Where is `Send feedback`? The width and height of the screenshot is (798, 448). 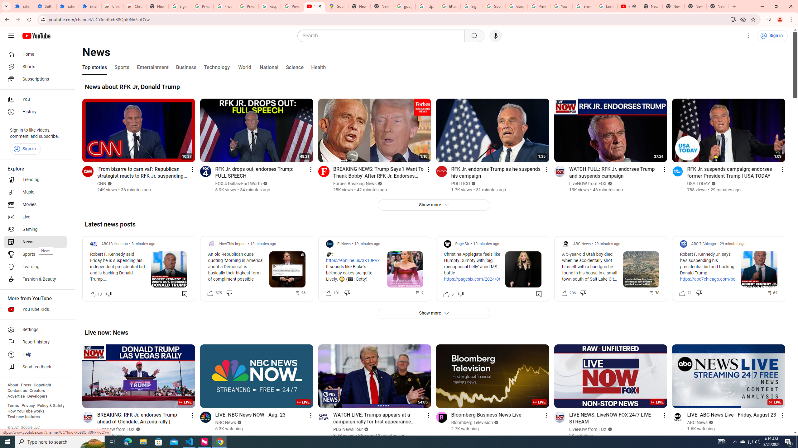
Send feedback is located at coordinates (36, 367).